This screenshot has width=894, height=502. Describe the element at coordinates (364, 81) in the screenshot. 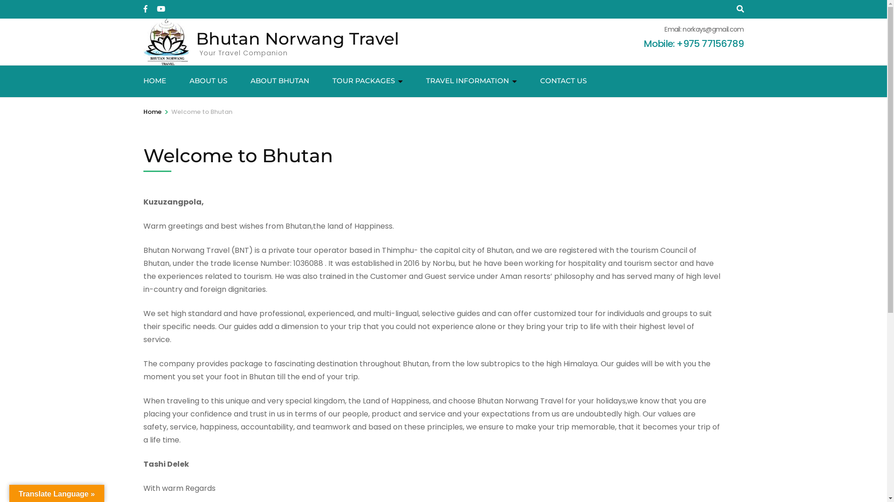

I see `TOUR PACKAGES` at that location.